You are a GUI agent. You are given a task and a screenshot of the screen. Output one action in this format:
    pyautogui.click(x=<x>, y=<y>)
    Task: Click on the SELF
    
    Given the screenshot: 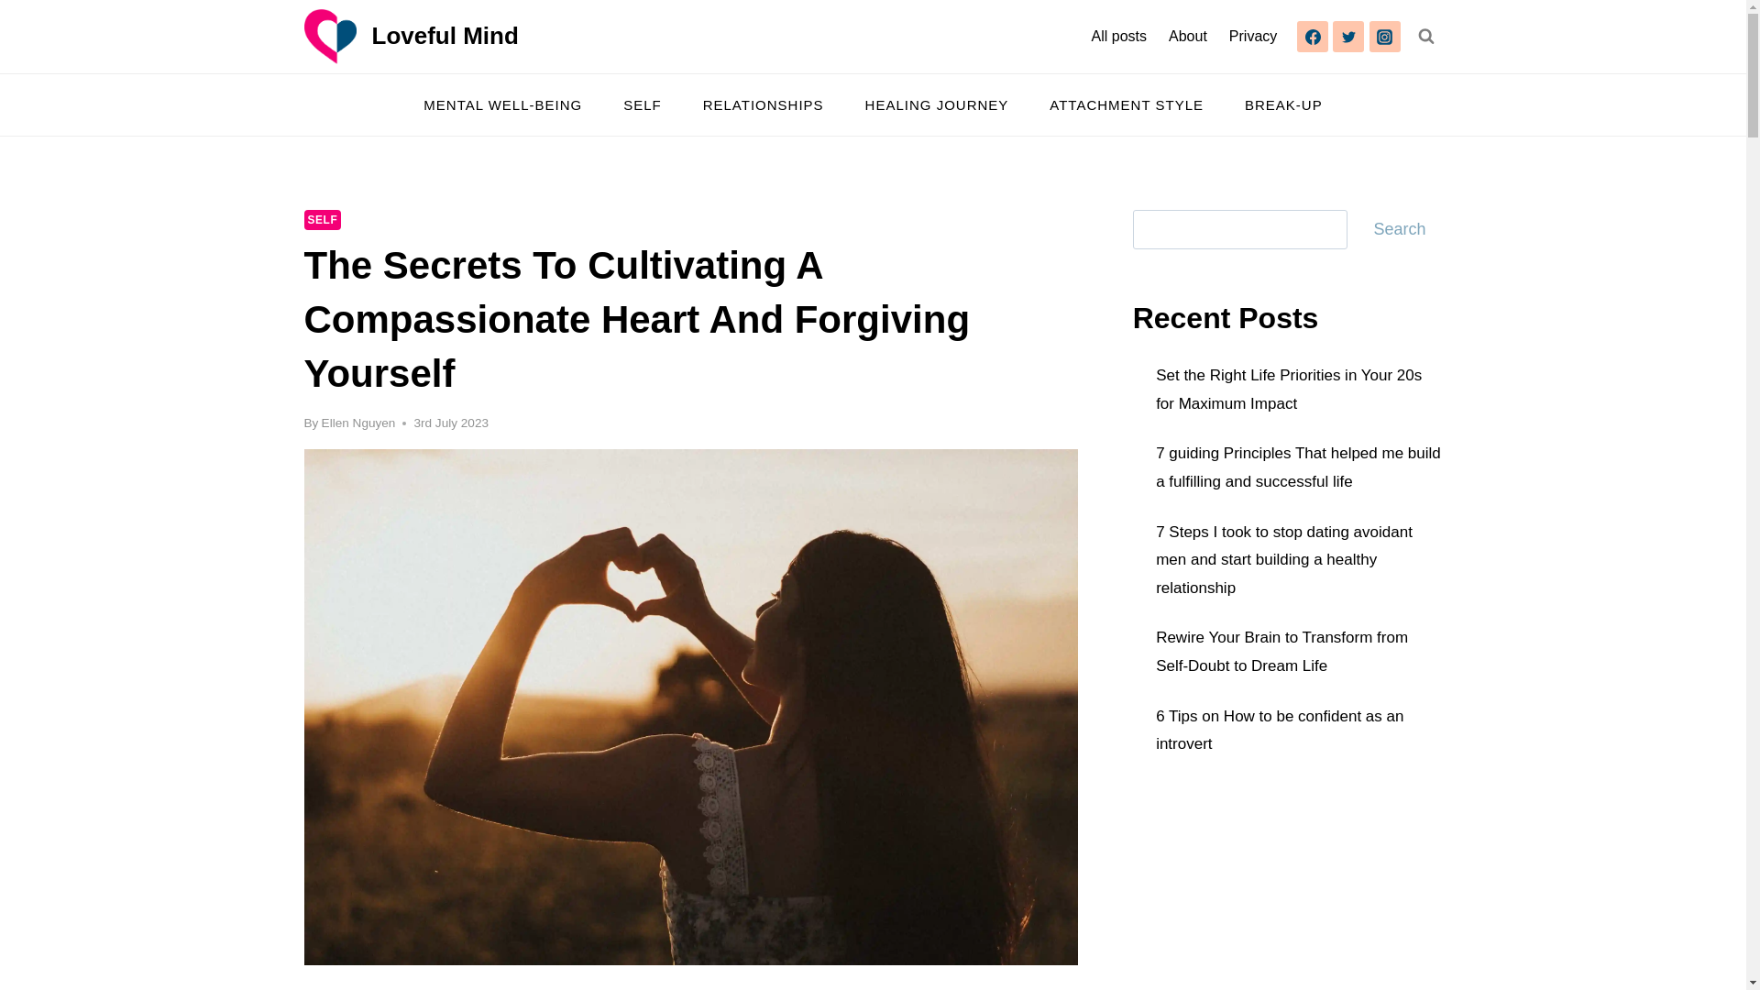 What is the action you would take?
    pyautogui.click(x=323, y=219)
    